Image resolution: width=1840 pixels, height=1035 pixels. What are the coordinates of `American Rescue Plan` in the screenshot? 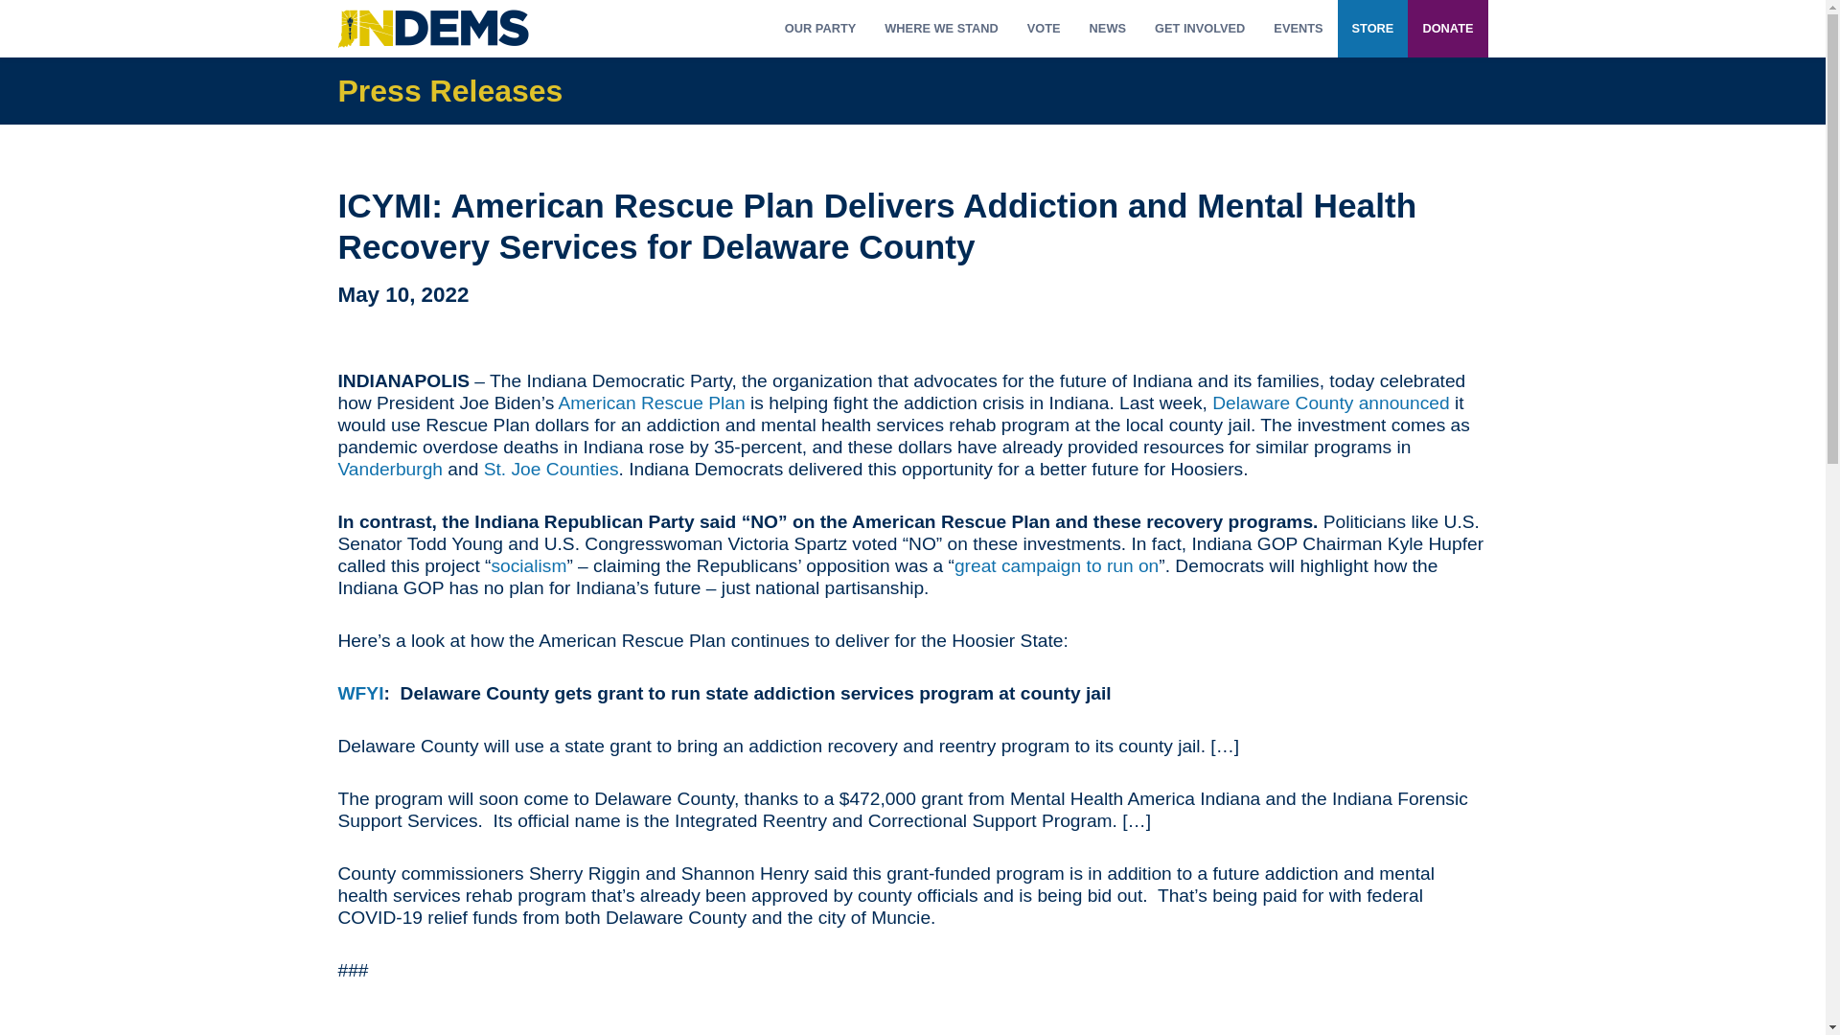 It's located at (652, 402).